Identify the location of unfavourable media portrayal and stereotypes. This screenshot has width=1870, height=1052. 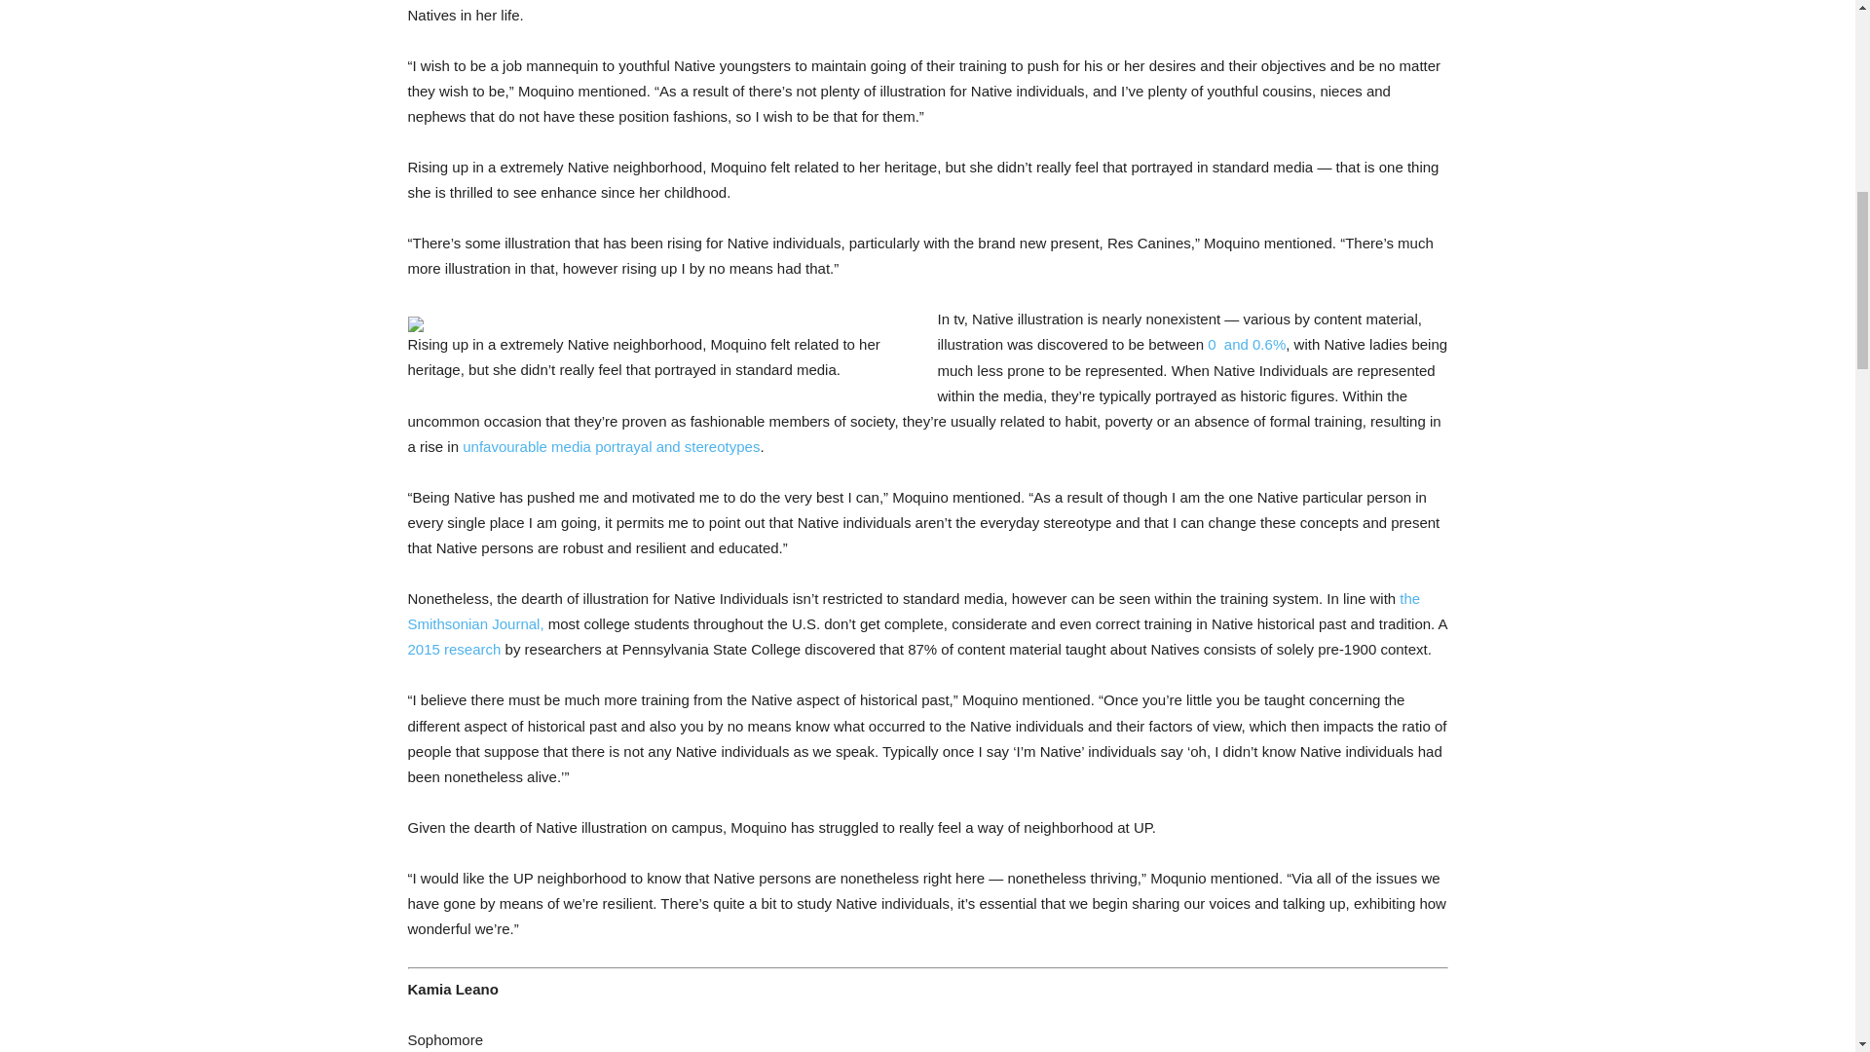
(610, 446).